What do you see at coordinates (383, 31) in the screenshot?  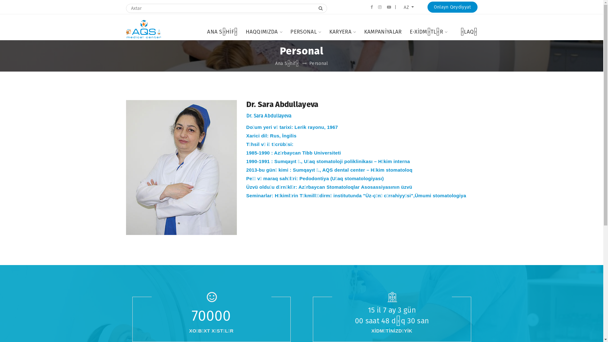 I see `KAMPANIYALAR` at bounding box center [383, 31].